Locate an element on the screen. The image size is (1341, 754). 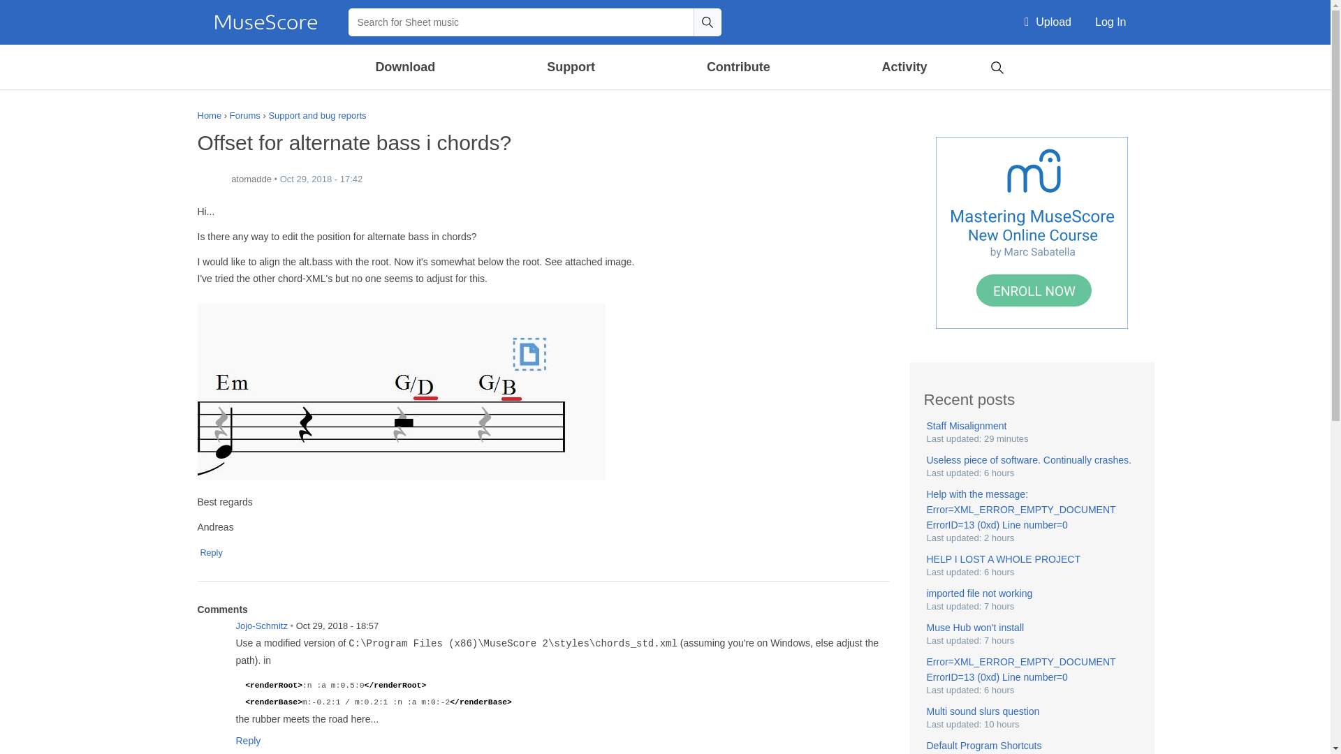
Contribute is located at coordinates (738, 67).